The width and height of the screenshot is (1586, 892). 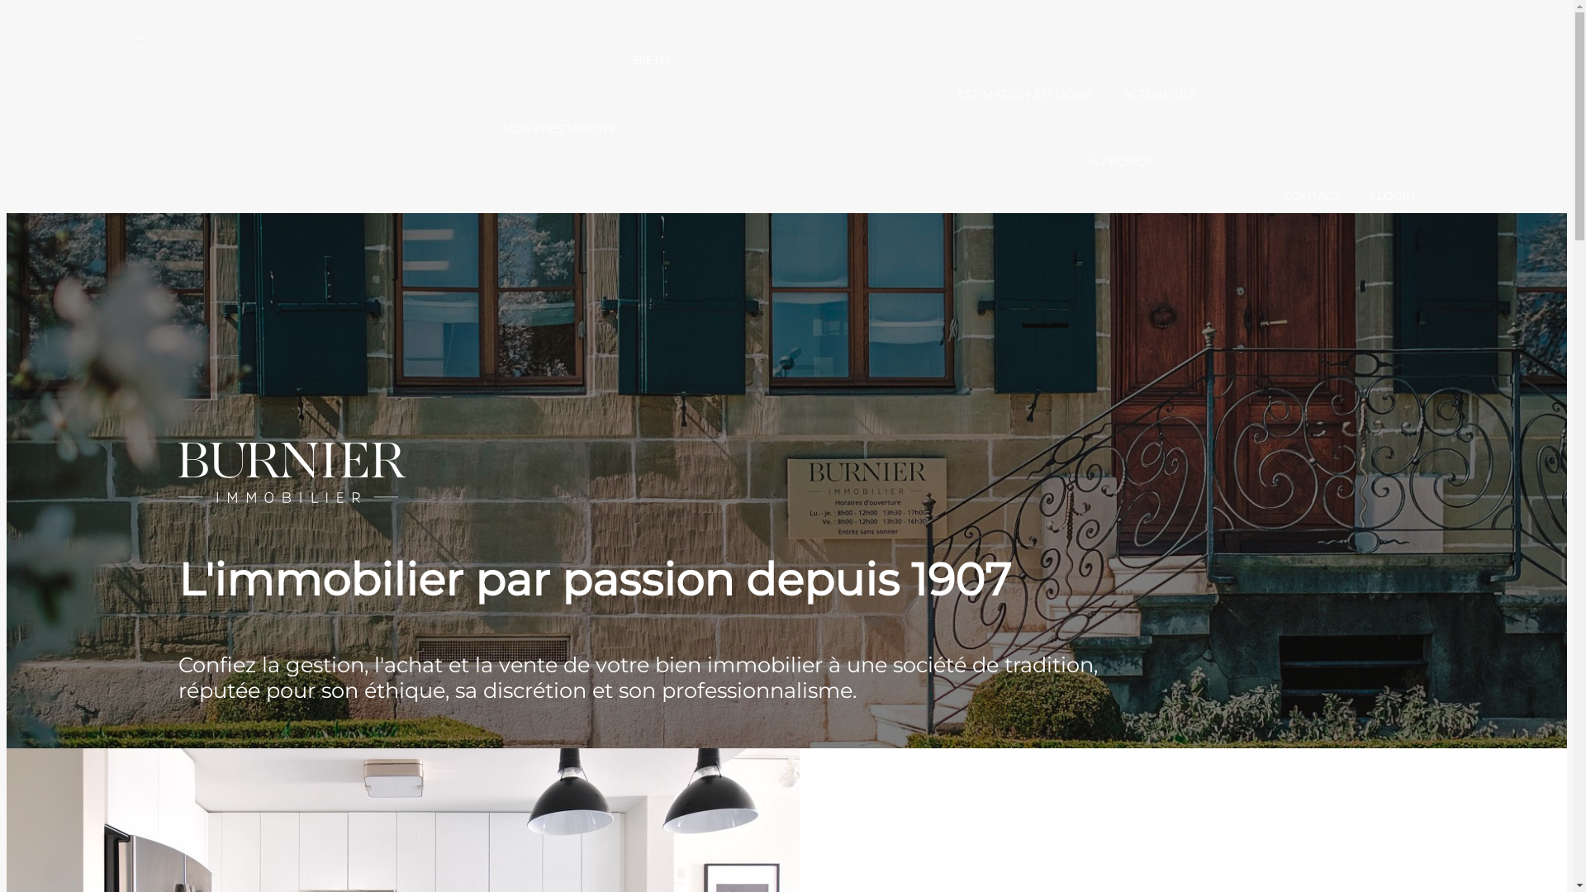 I want to click on | LOGIN, so click(x=1393, y=196).